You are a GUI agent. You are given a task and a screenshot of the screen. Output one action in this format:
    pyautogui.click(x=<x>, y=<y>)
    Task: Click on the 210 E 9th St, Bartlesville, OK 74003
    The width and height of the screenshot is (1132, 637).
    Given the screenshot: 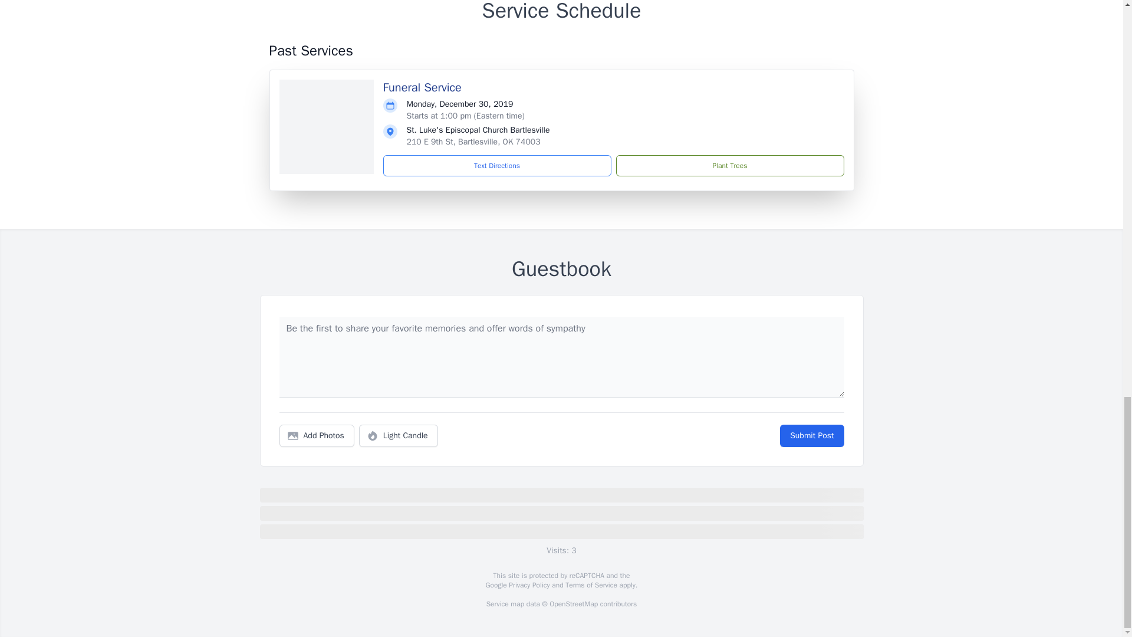 What is the action you would take?
    pyautogui.click(x=473, y=142)
    